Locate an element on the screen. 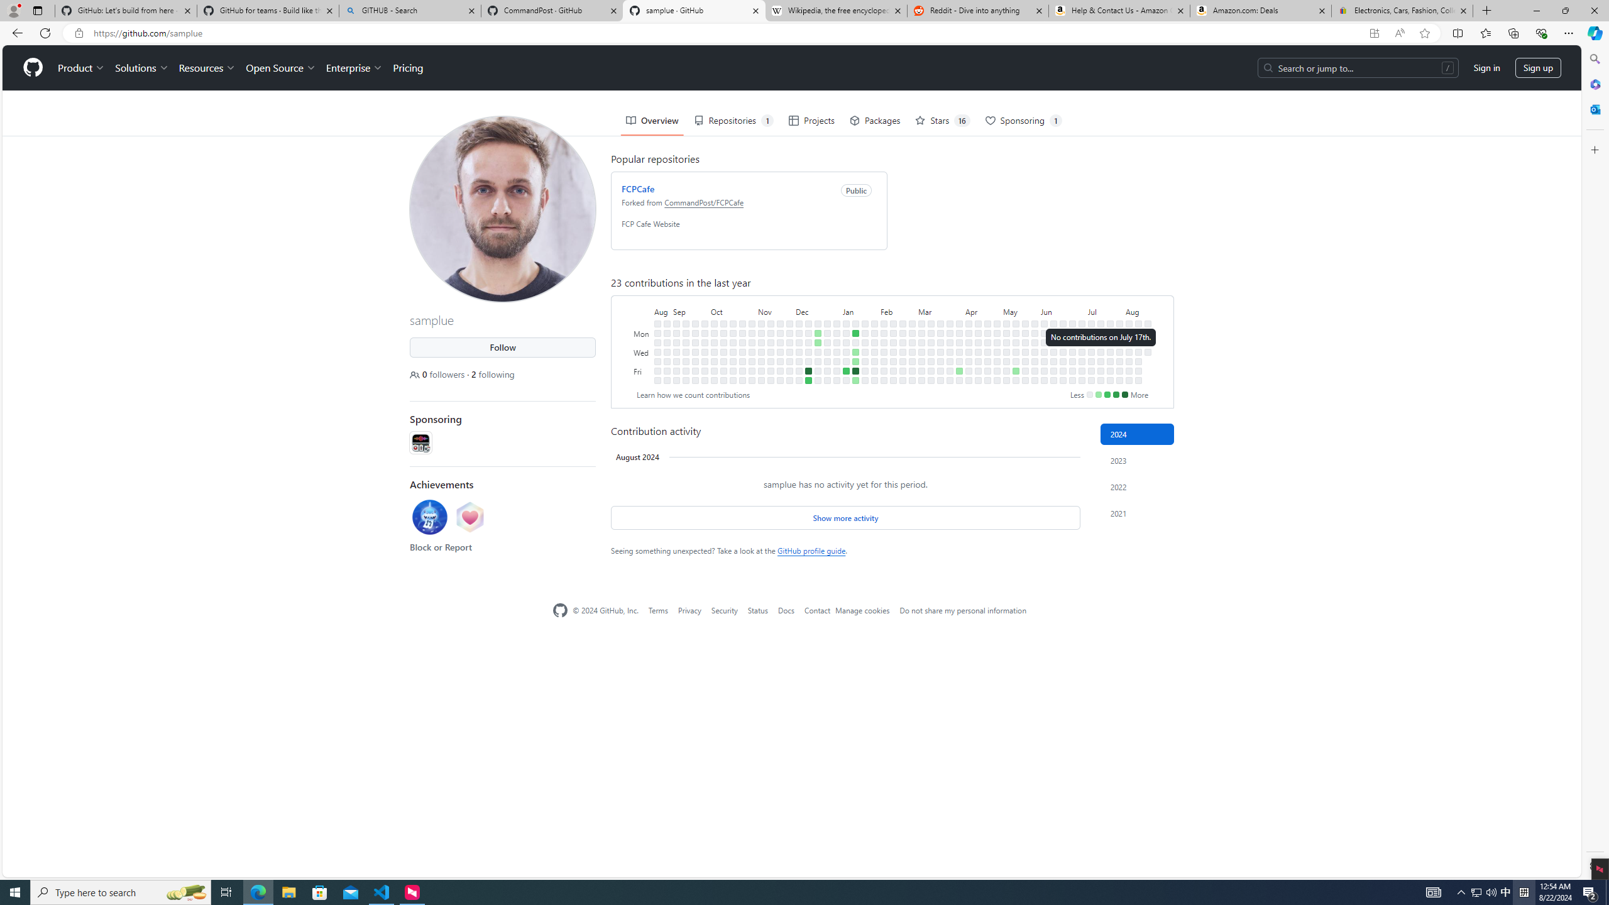 This screenshot has height=905, width=1609. No contributions on January 29th. is located at coordinates (874, 333).